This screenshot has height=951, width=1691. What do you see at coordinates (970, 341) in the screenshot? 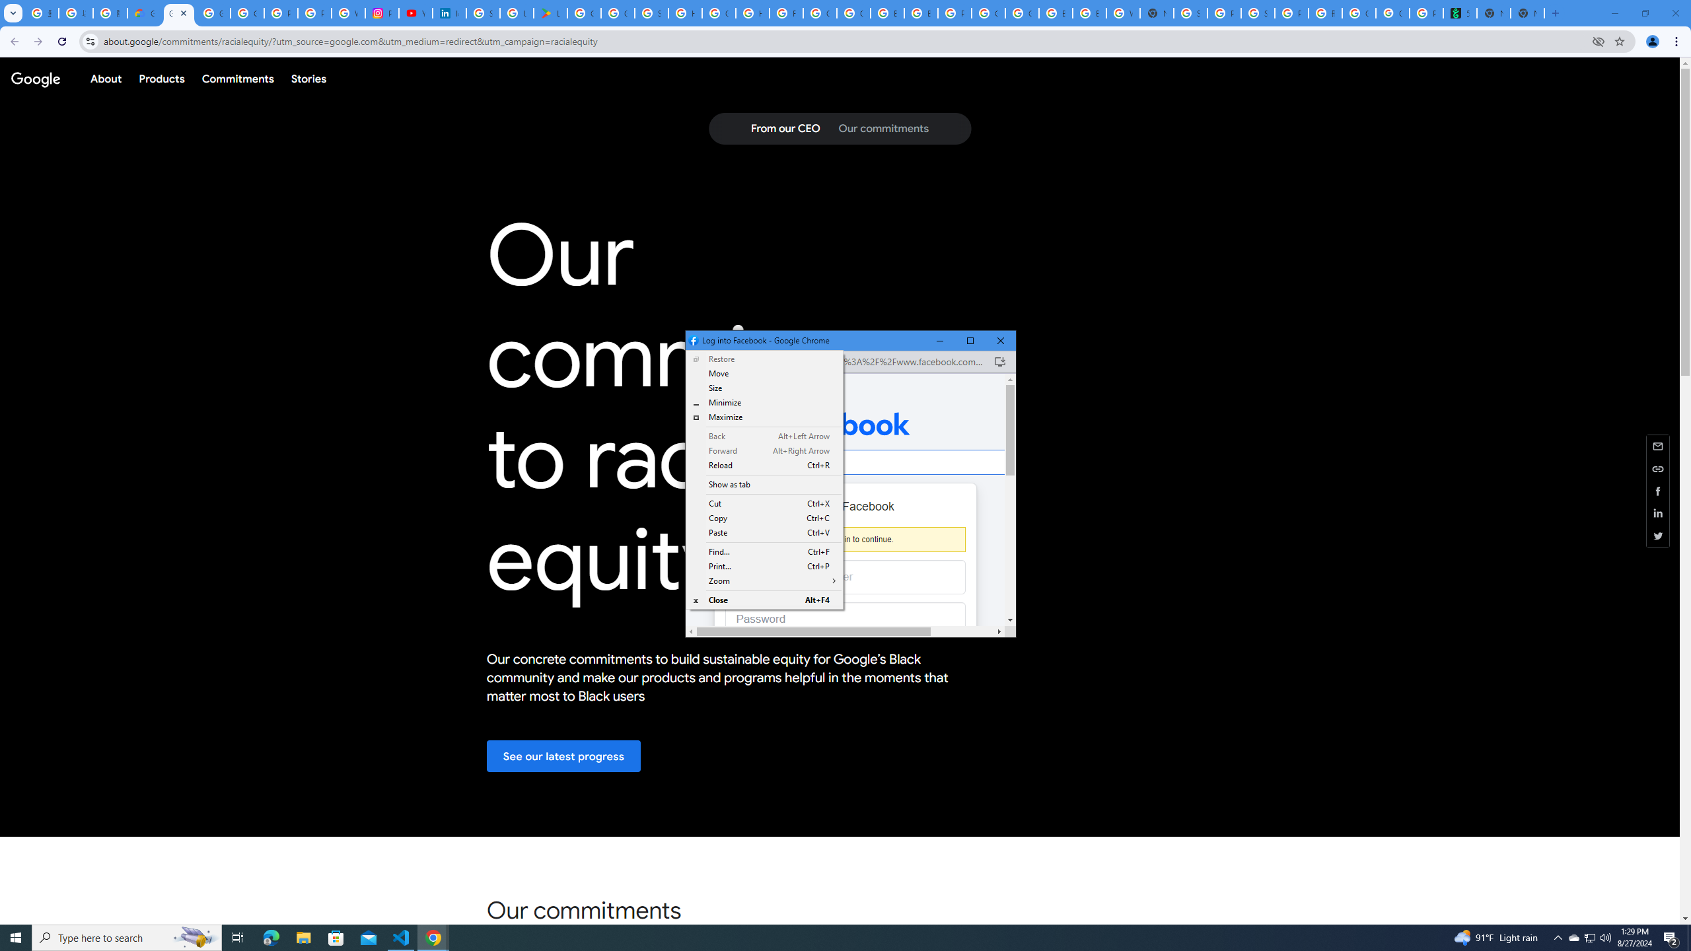
I see `Microsoft Store` at bounding box center [970, 341].